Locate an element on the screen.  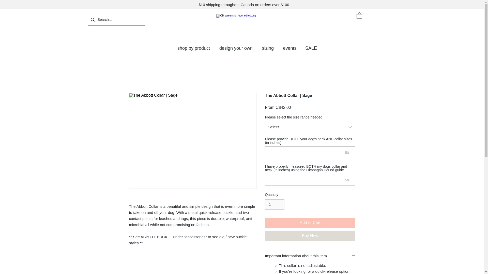
Add to Cart is located at coordinates (310, 222).